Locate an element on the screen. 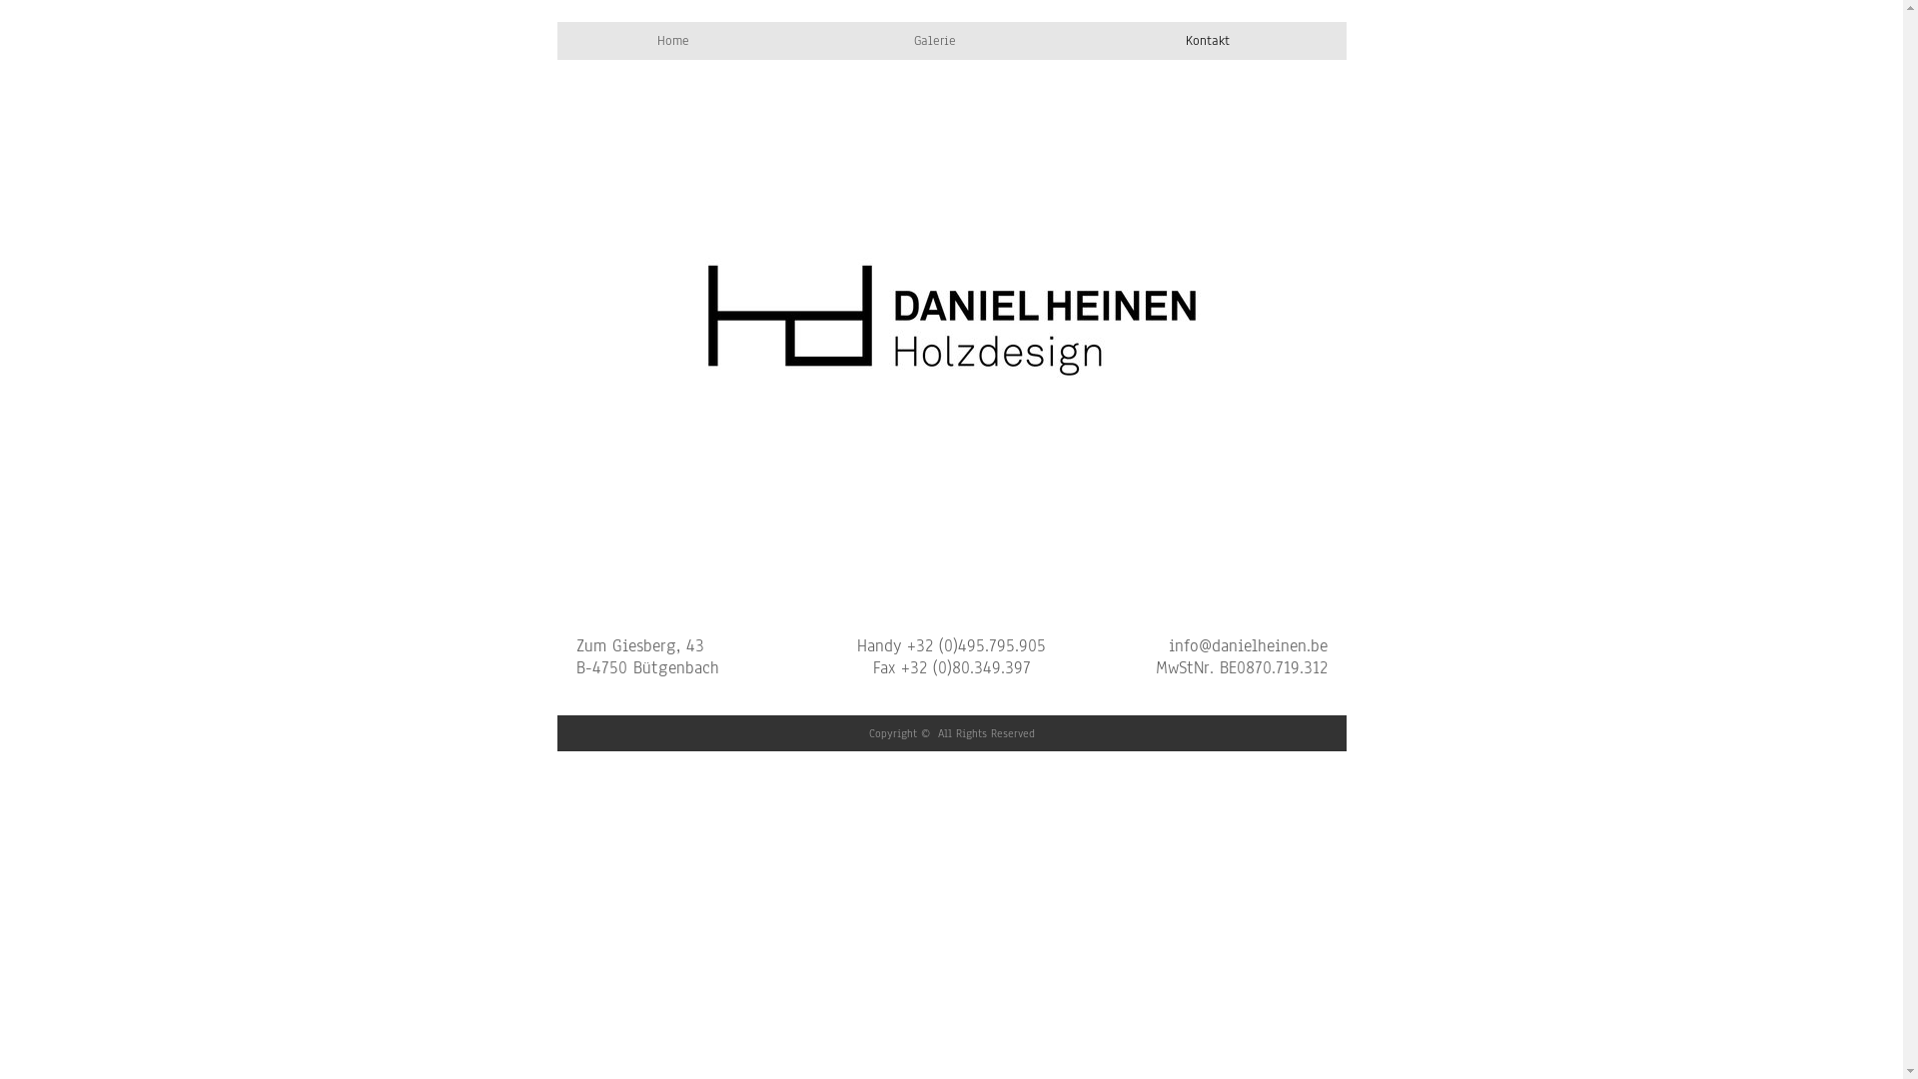 Image resolution: width=1918 pixels, height=1079 pixels. Home is located at coordinates (678, 41).